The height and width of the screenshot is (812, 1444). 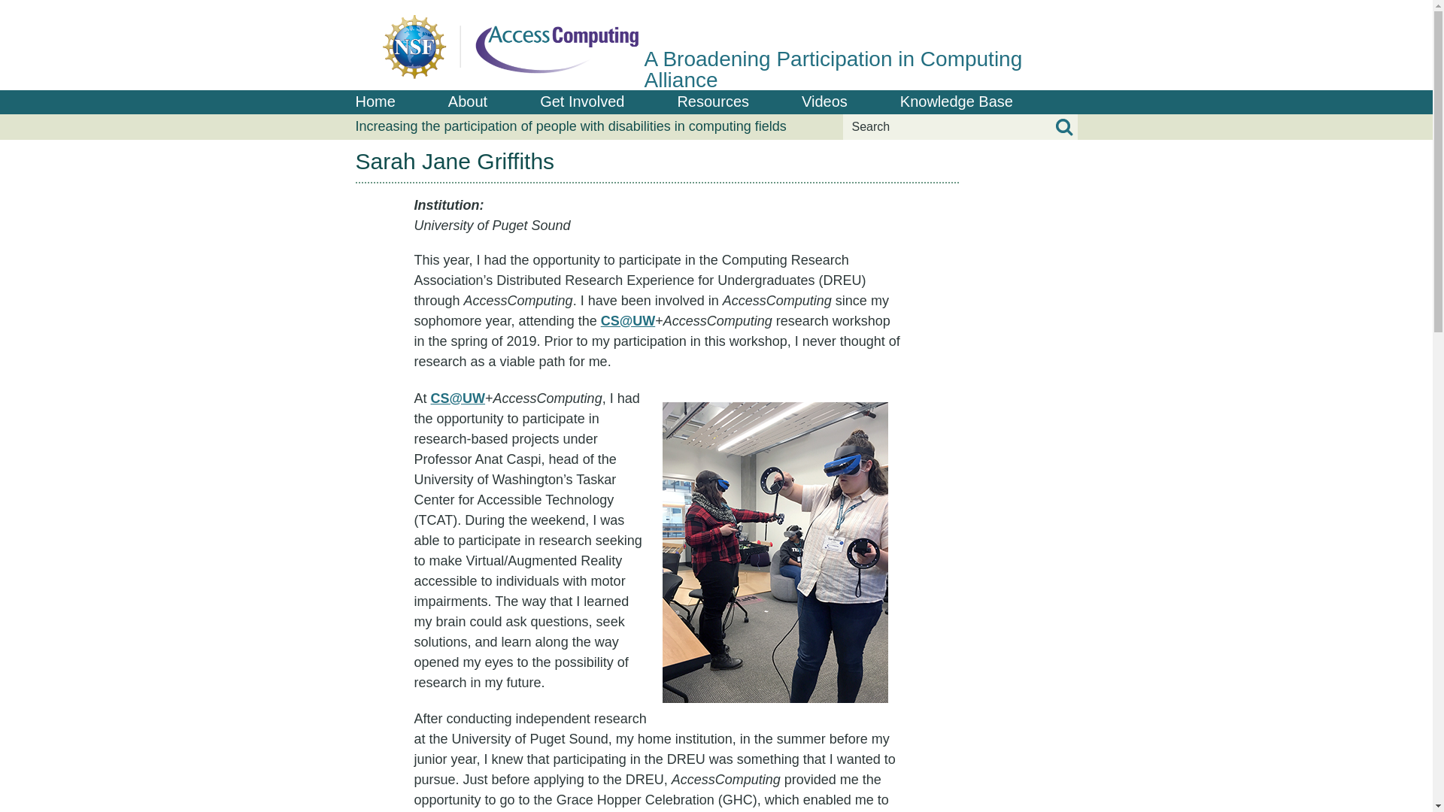 What do you see at coordinates (468, 102) in the screenshot?
I see `All About DO-IT` at bounding box center [468, 102].